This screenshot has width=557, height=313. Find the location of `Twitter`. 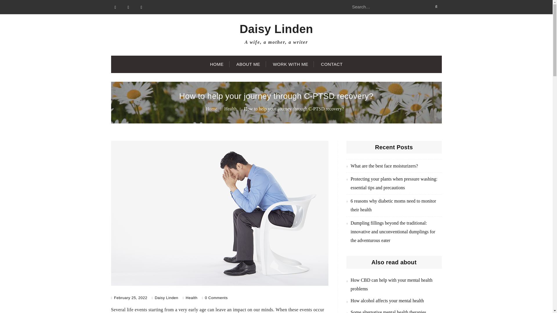

Twitter is located at coordinates (129, 7).